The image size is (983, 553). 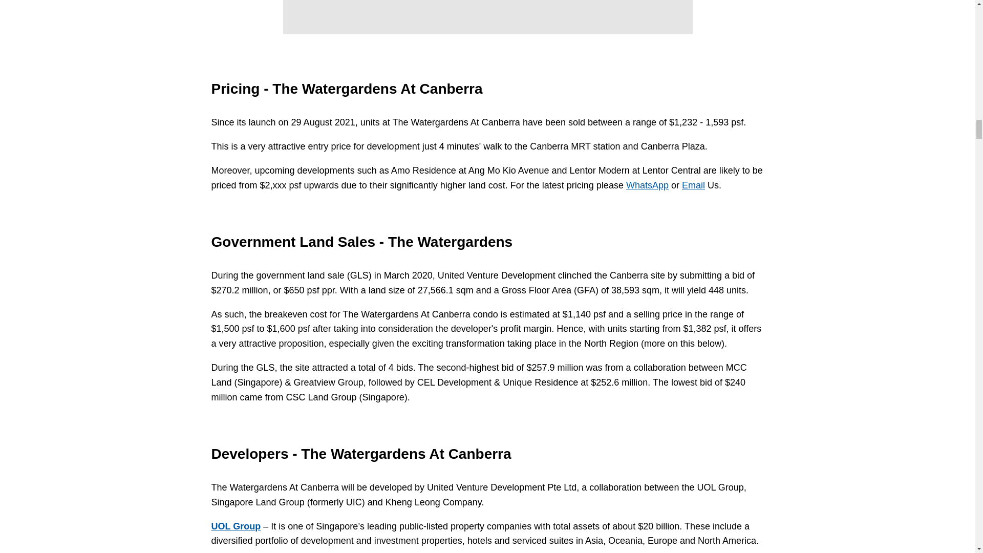 I want to click on The Watergardens At Canberra Factsheet, so click(x=487, y=17).